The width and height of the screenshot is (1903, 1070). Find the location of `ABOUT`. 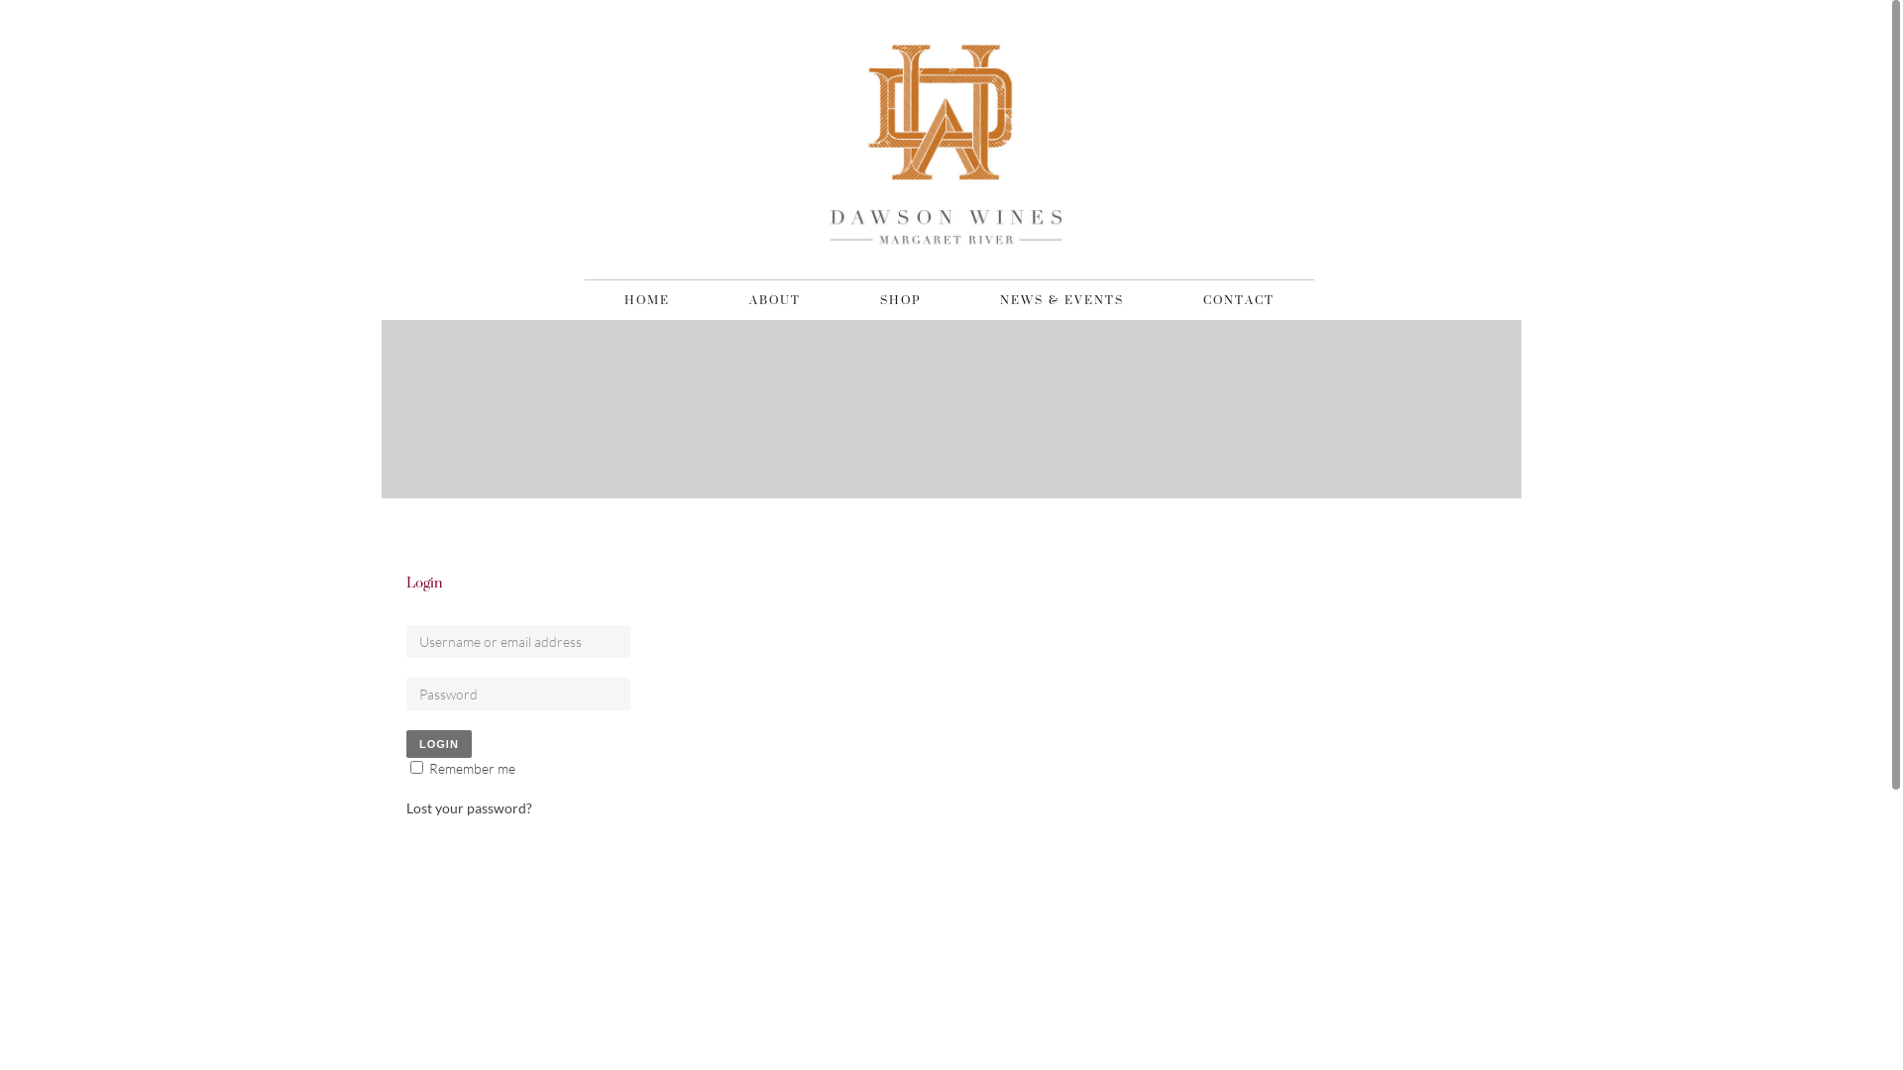

ABOUT is located at coordinates (775, 300).